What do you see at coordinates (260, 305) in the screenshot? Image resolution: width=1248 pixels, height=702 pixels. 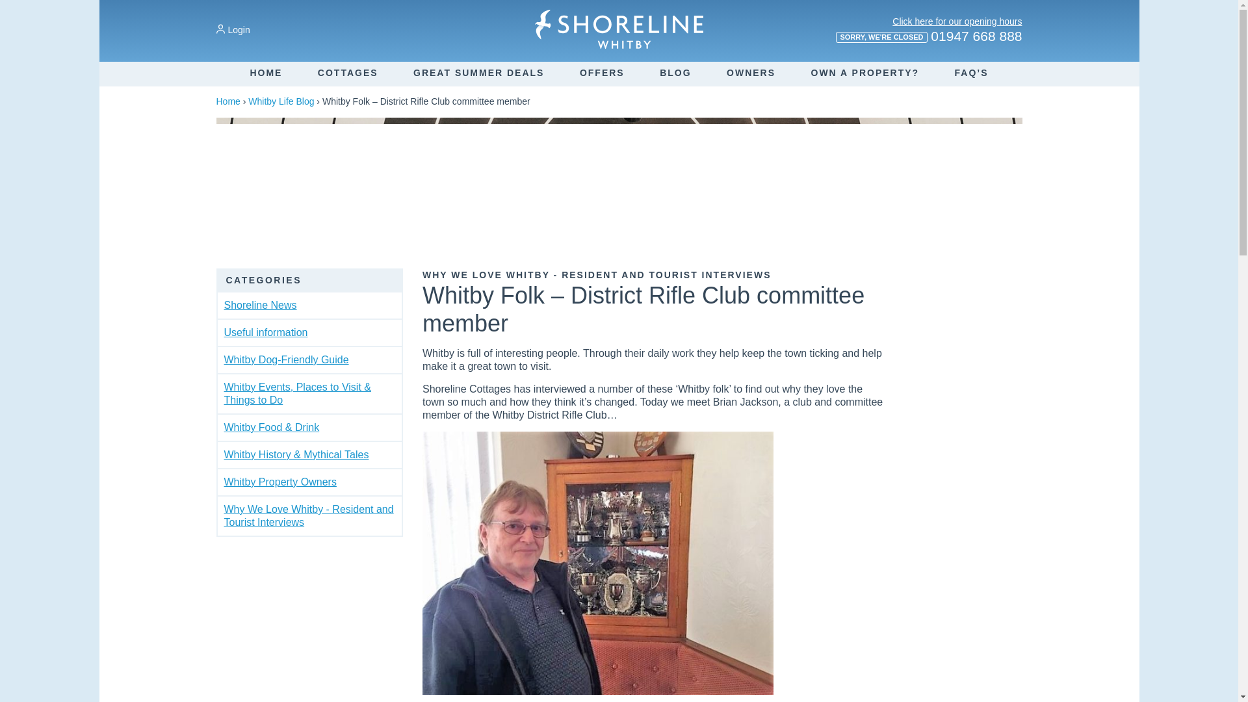 I see `Shoreline News` at bounding box center [260, 305].